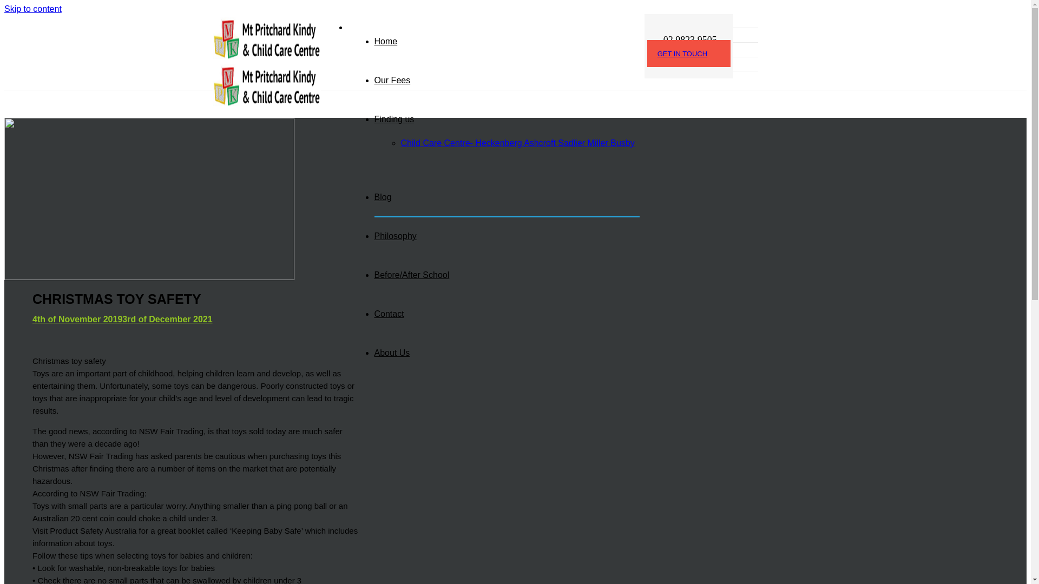  I want to click on Serbian, so click(752, 63).